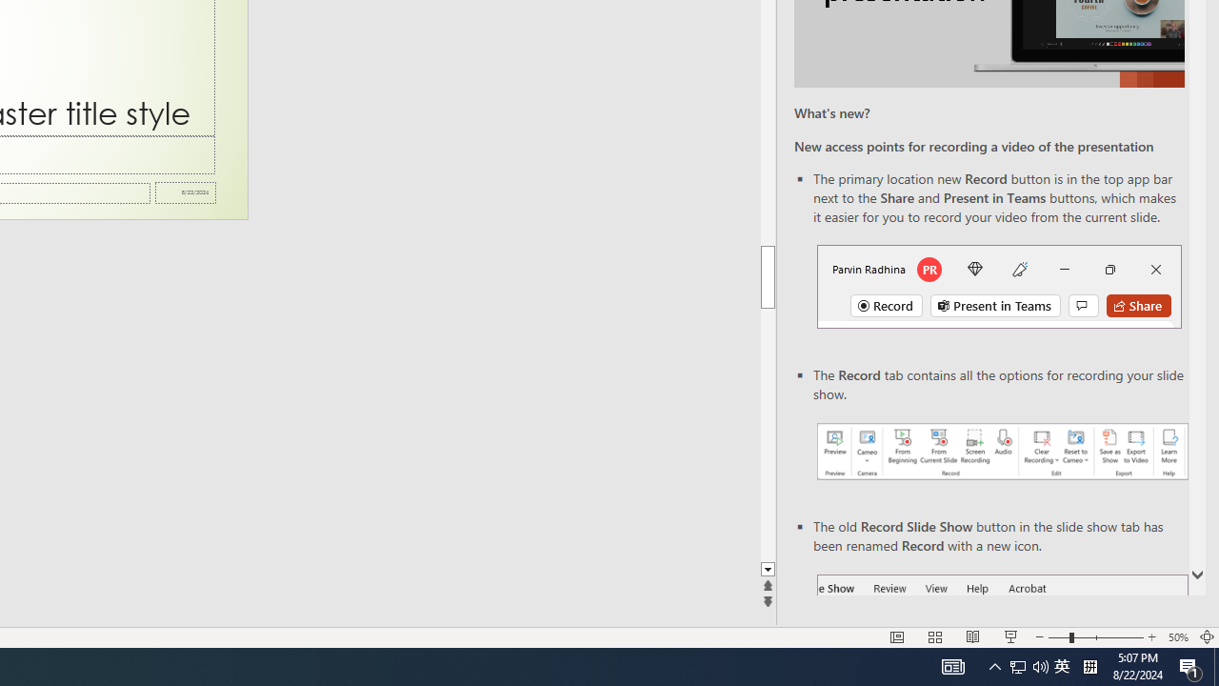 The width and height of the screenshot is (1219, 686). Describe the element at coordinates (185, 192) in the screenshot. I see `Date` at that location.